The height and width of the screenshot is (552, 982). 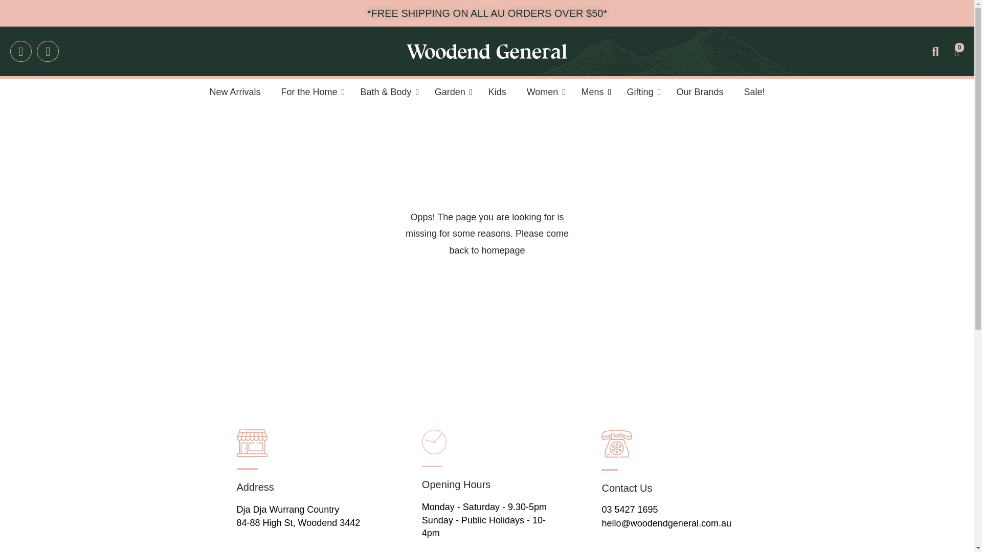 What do you see at coordinates (486, 51) in the screenshot?
I see `Woodend General Logo` at bounding box center [486, 51].